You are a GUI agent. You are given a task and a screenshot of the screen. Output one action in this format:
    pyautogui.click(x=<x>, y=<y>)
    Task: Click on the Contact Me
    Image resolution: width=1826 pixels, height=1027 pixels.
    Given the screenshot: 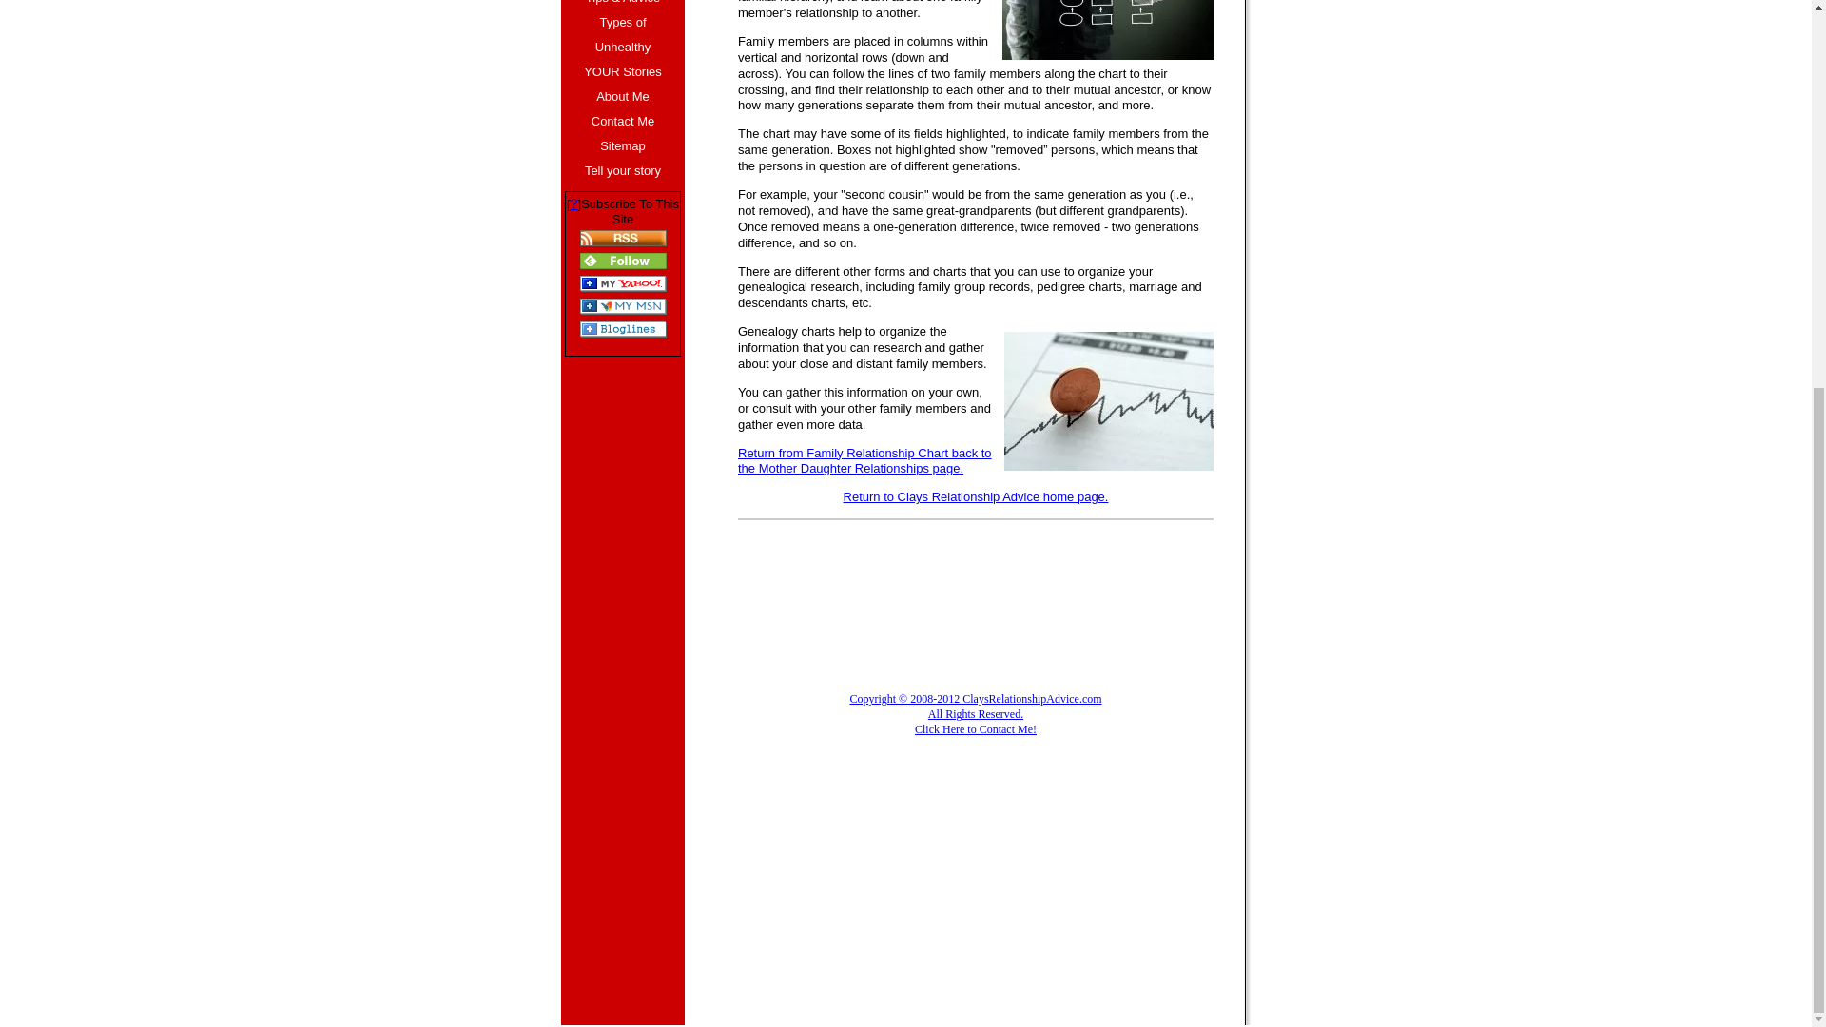 What is the action you would take?
    pyautogui.click(x=622, y=122)
    